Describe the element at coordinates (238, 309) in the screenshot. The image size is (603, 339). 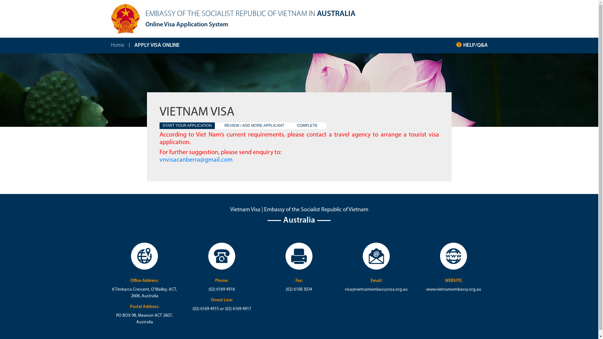
I see `(02) 6169 4917` at that location.